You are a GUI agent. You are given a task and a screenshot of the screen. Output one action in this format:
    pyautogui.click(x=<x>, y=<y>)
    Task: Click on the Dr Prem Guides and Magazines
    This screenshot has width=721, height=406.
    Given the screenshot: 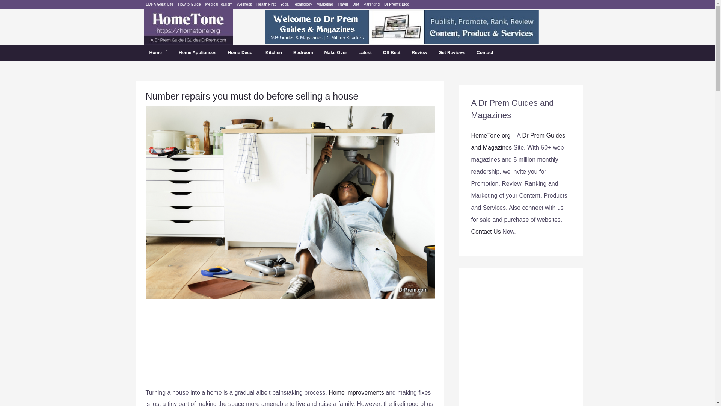 What is the action you would take?
    pyautogui.click(x=518, y=141)
    